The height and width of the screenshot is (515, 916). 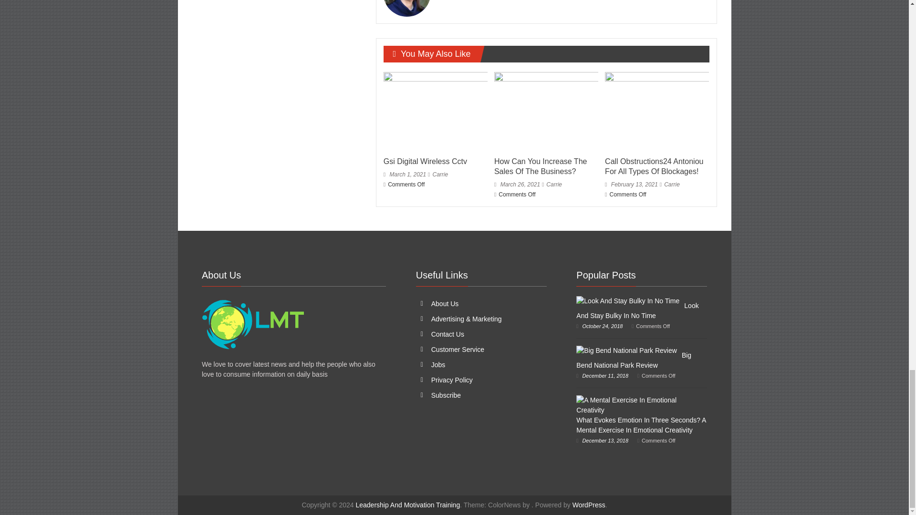 I want to click on Carrie, so click(x=554, y=185).